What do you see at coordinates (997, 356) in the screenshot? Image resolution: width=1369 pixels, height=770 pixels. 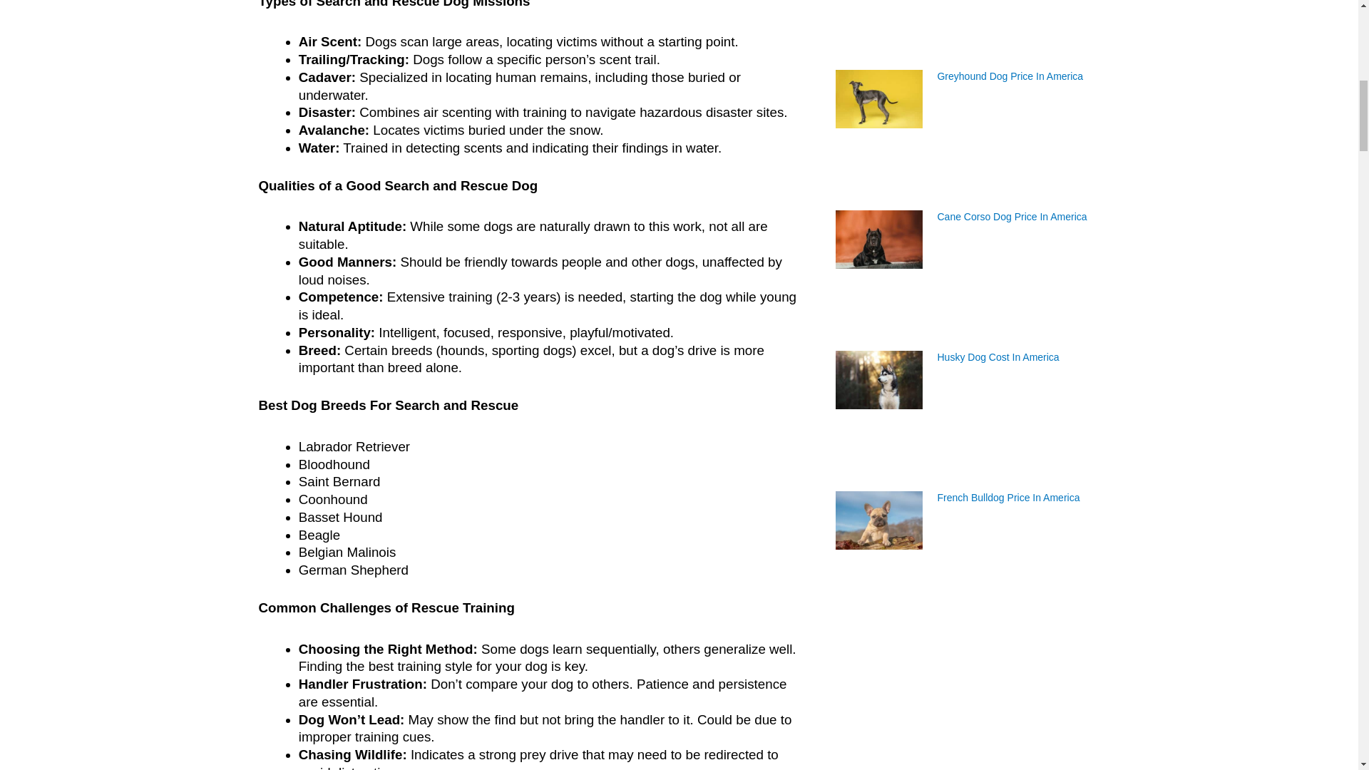 I see `Husky Dog Cost In America` at bounding box center [997, 356].